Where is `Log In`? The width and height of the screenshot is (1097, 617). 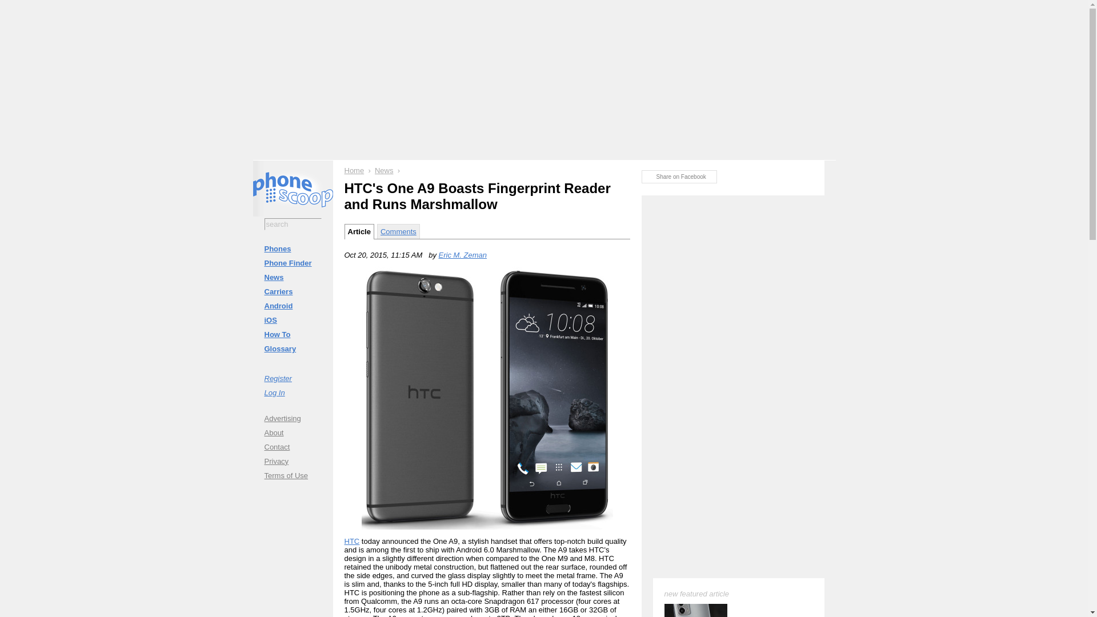
Log In is located at coordinates (292, 392).